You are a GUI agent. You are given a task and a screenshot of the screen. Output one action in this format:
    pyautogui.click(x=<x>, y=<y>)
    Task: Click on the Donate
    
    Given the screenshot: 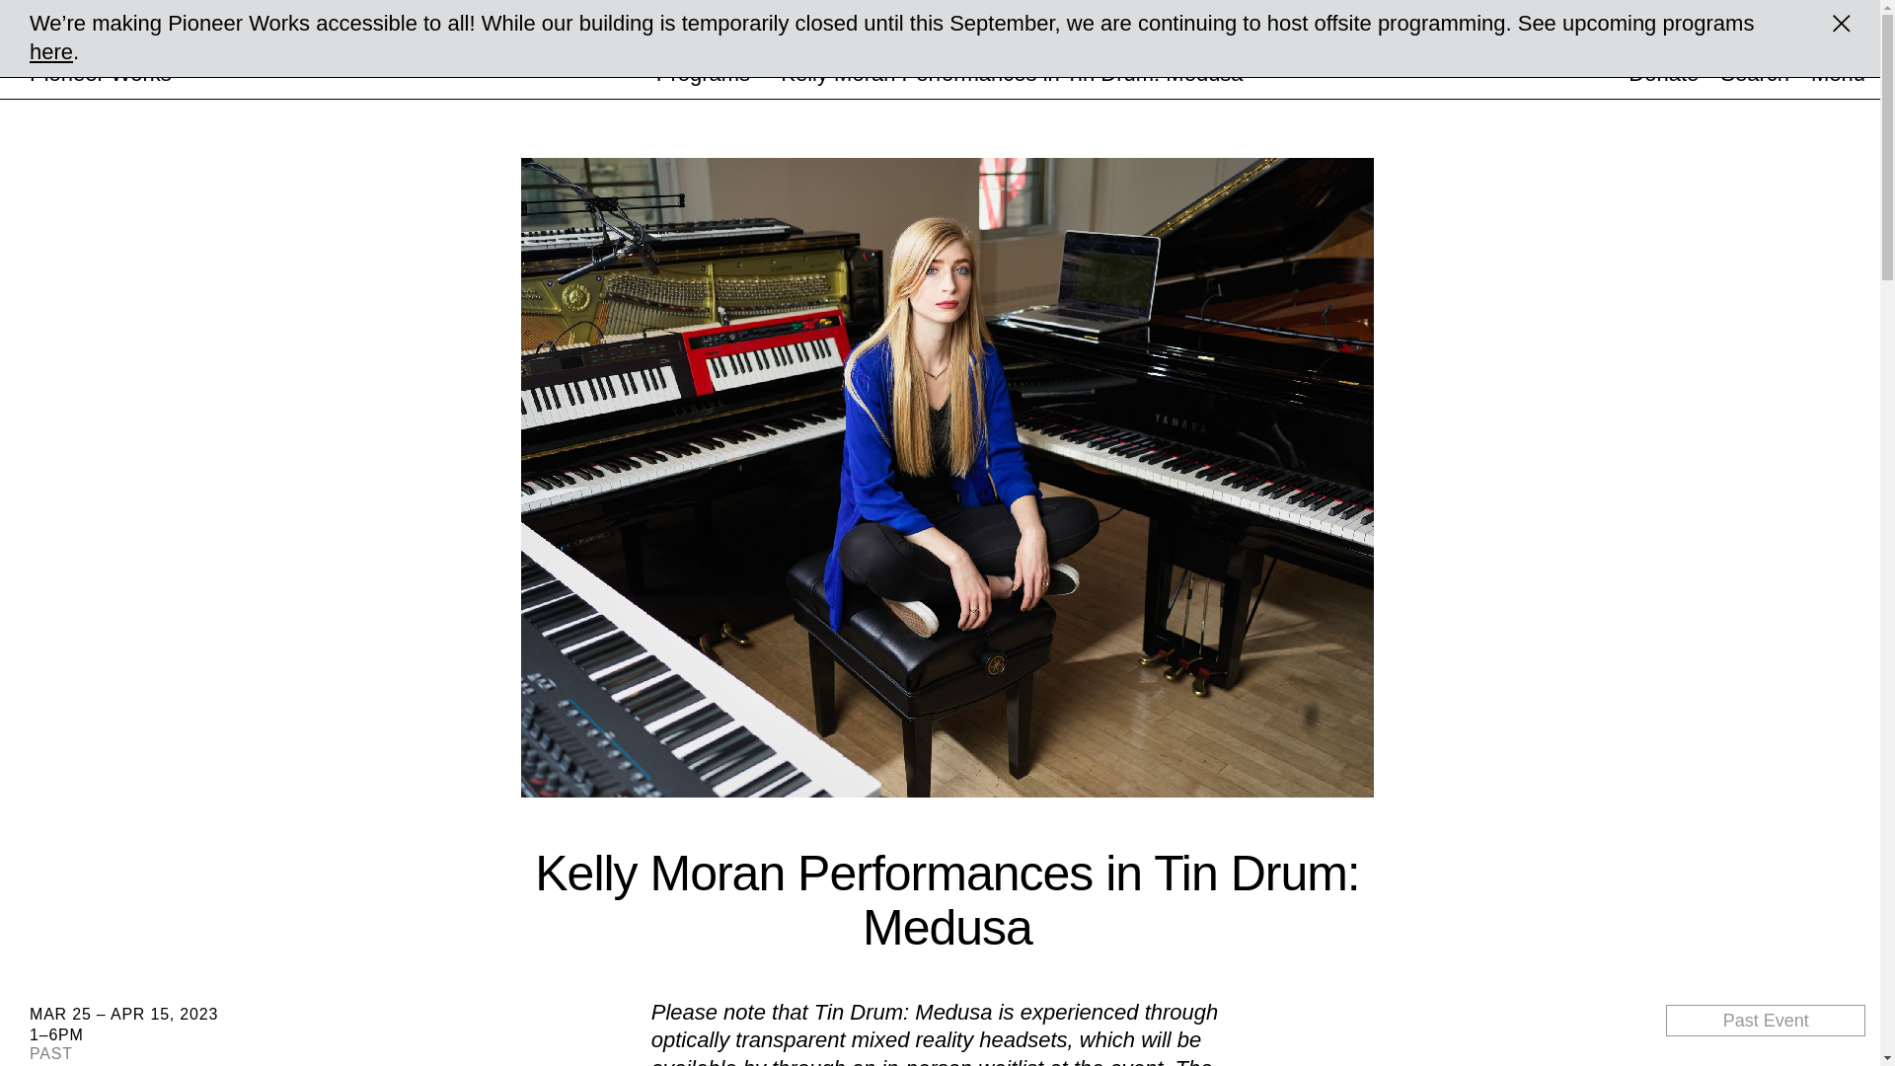 What is the action you would take?
    pyautogui.click(x=1662, y=73)
    